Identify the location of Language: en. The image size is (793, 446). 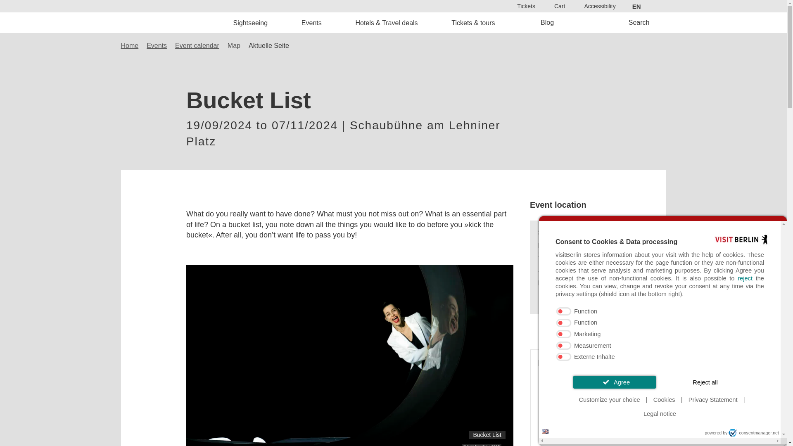
(545, 431).